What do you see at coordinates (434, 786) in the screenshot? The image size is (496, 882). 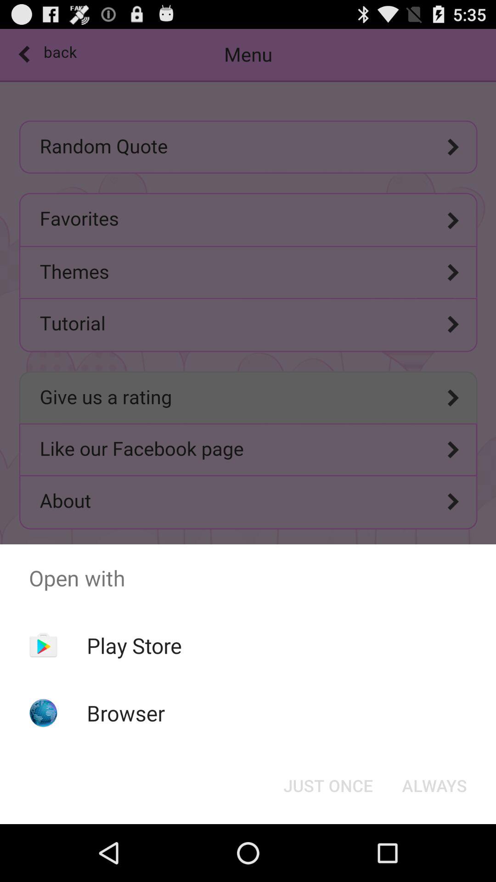 I see `click the button next to just once icon` at bounding box center [434, 786].